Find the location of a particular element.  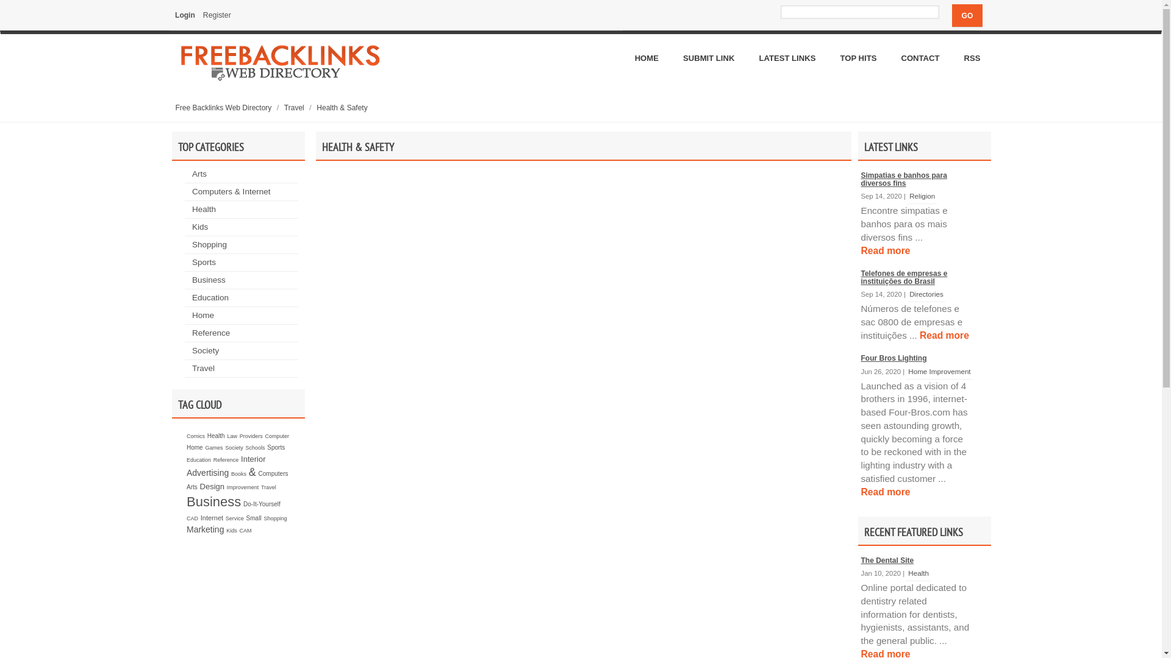

Business is located at coordinates (213, 502).